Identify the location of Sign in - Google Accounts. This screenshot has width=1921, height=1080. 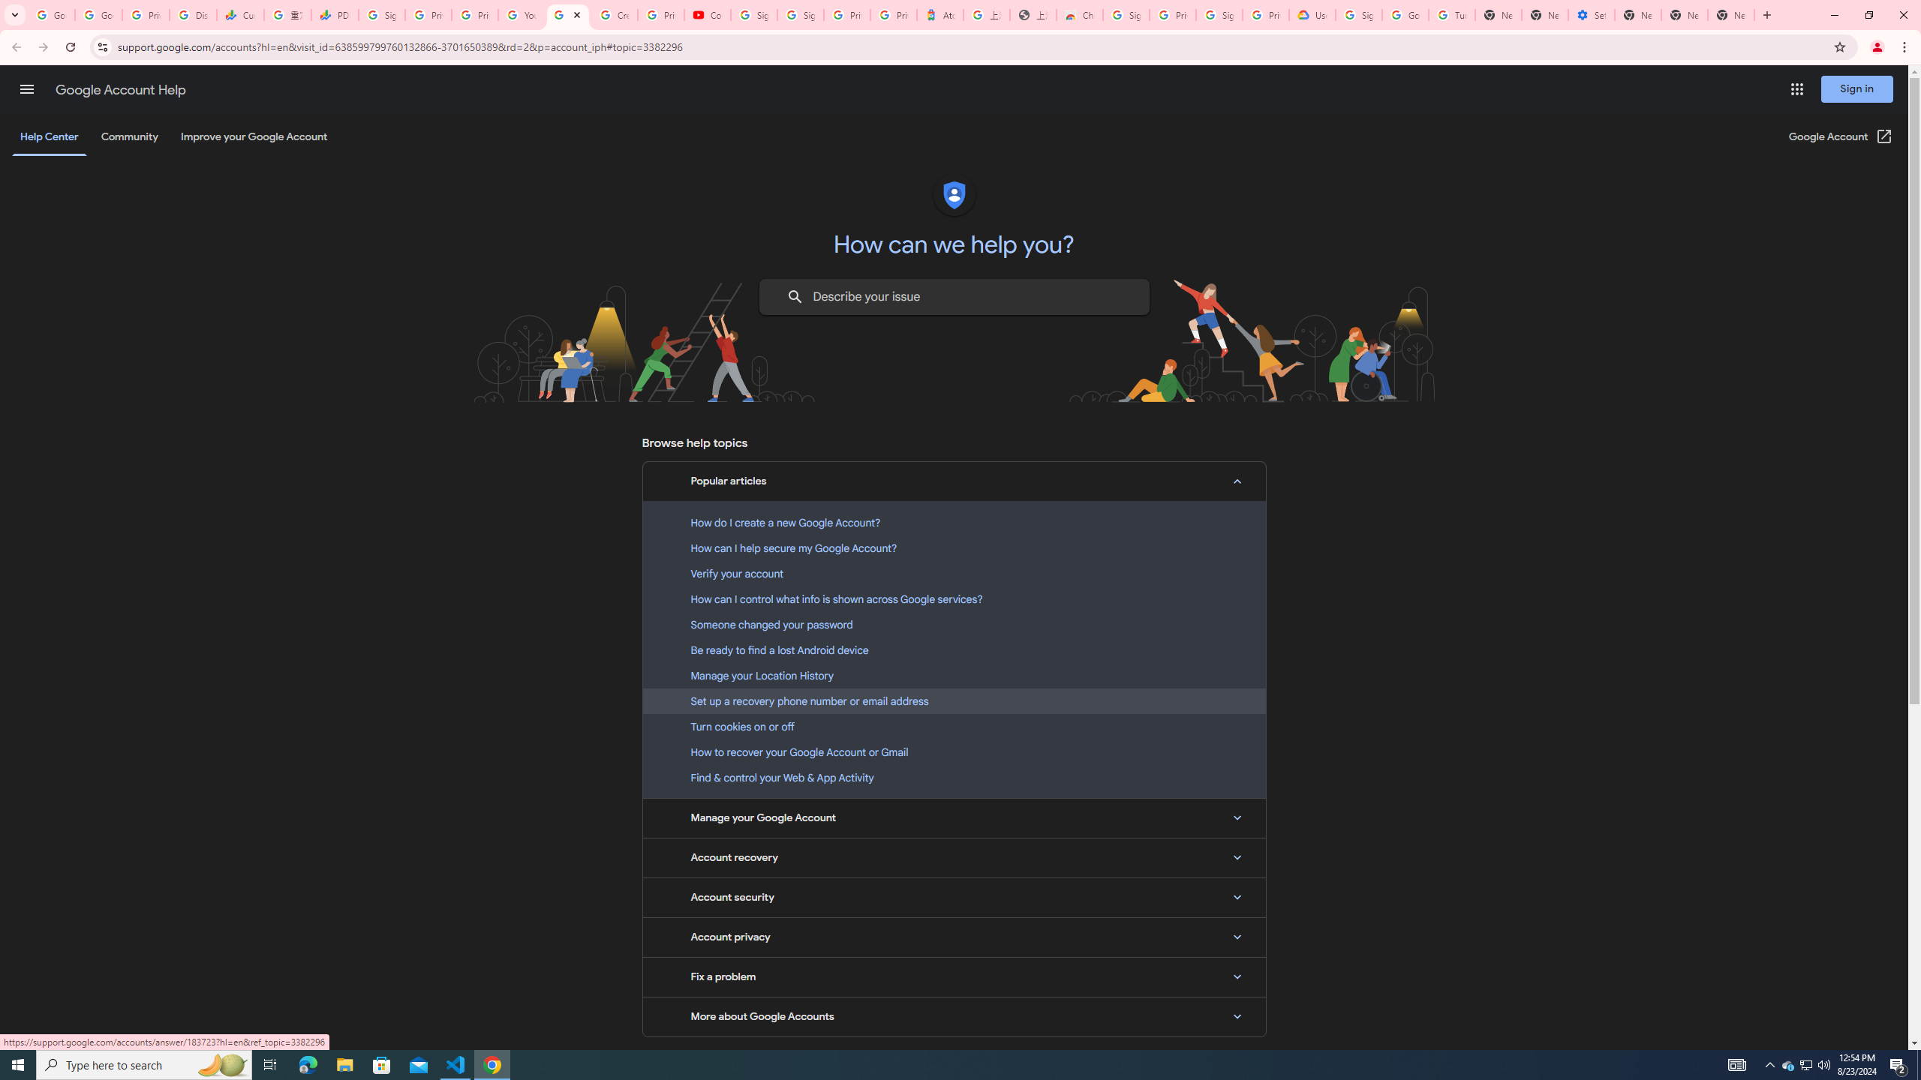
(1126, 15).